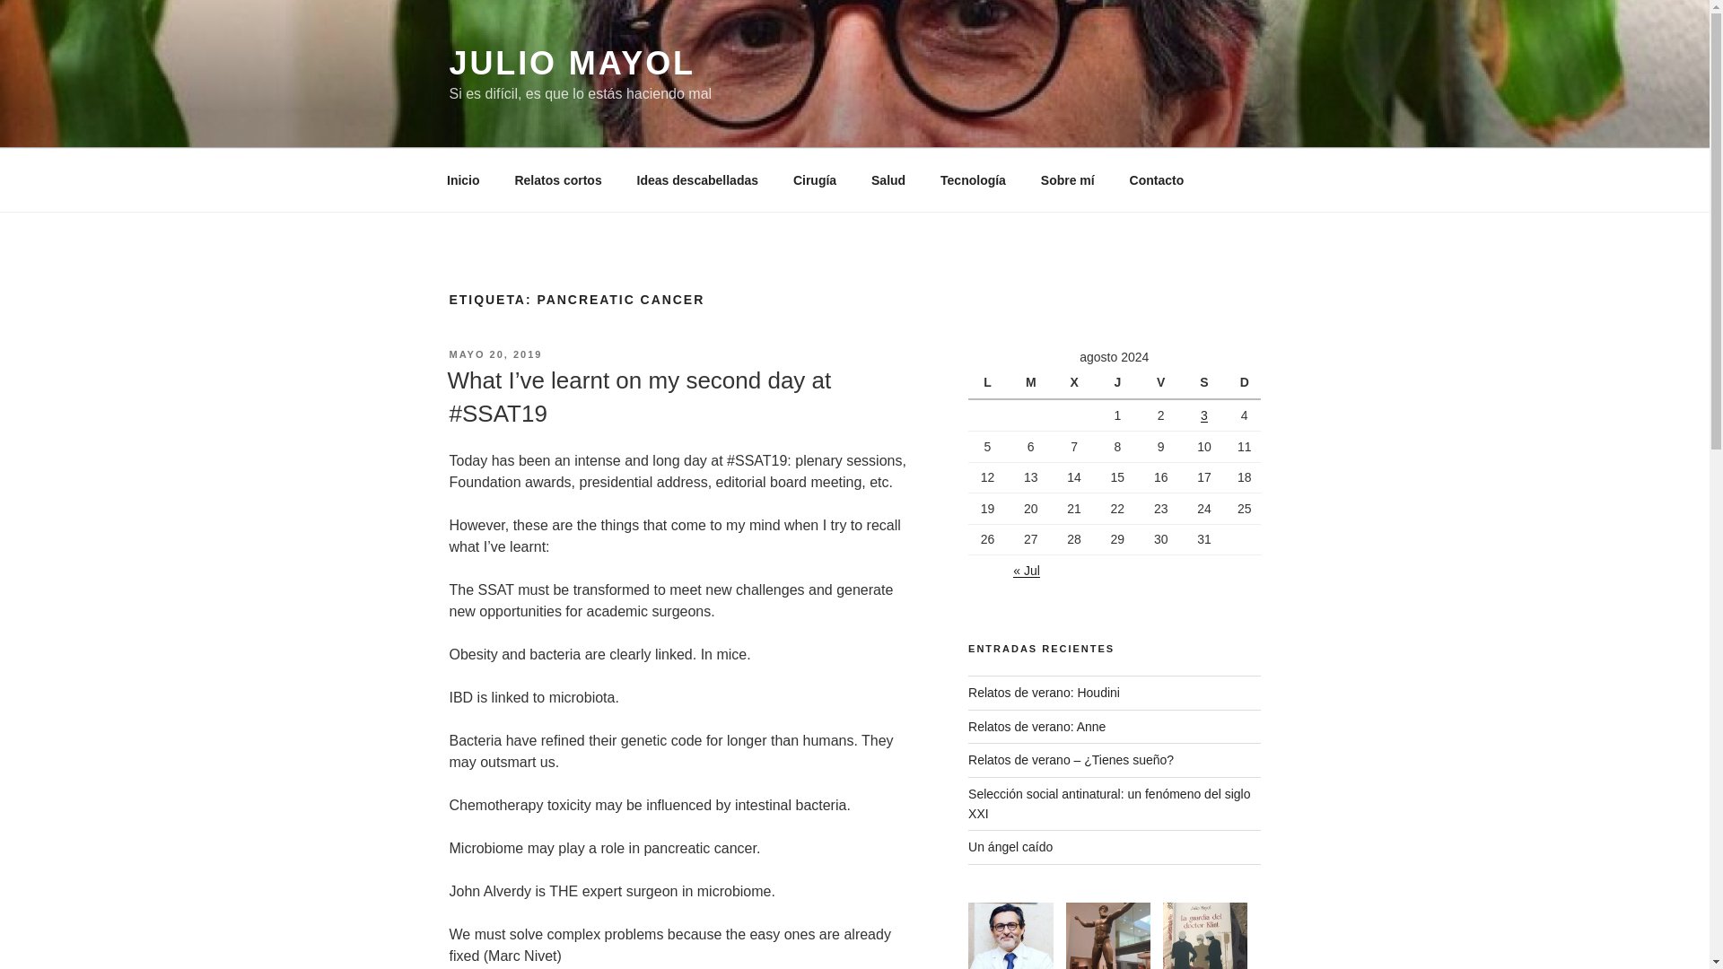 The image size is (1723, 969). What do you see at coordinates (1244, 382) in the screenshot?
I see `domingo` at bounding box center [1244, 382].